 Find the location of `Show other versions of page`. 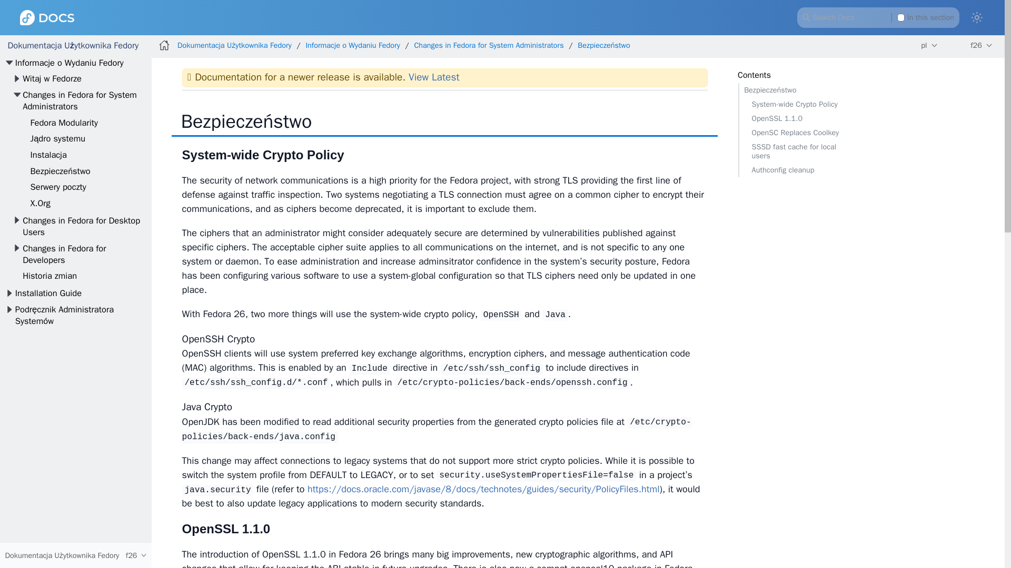

Show other versions of page is located at coordinates (982, 45).